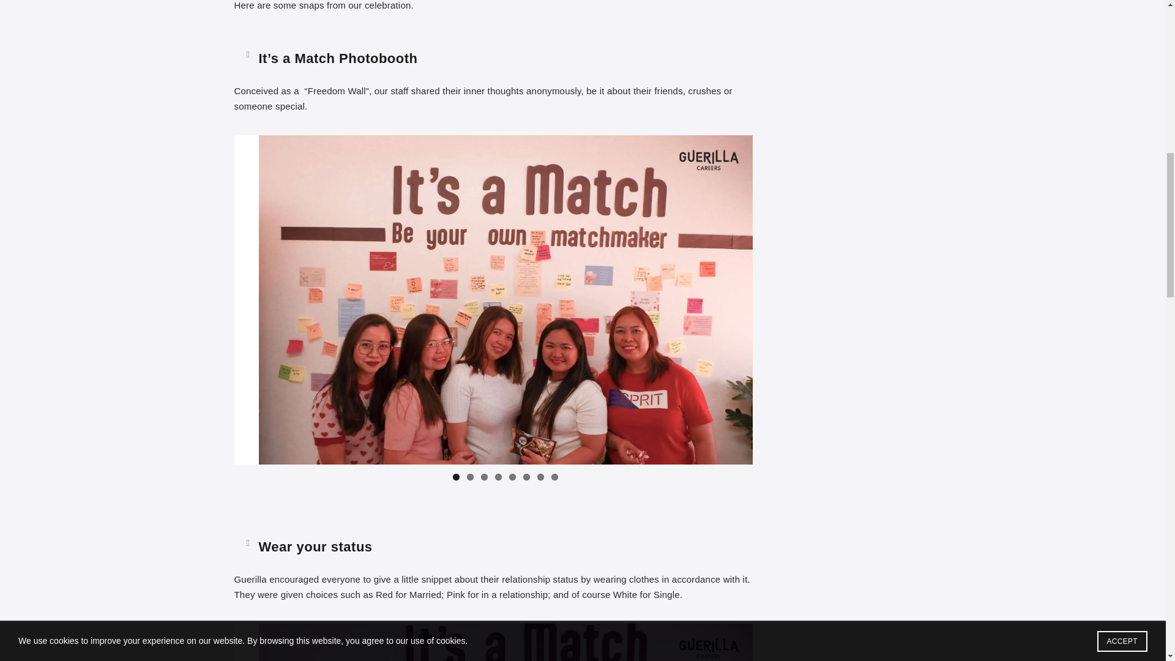 This screenshot has height=661, width=1175. Describe the element at coordinates (540, 477) in the screenshot. I see `7` at that location.